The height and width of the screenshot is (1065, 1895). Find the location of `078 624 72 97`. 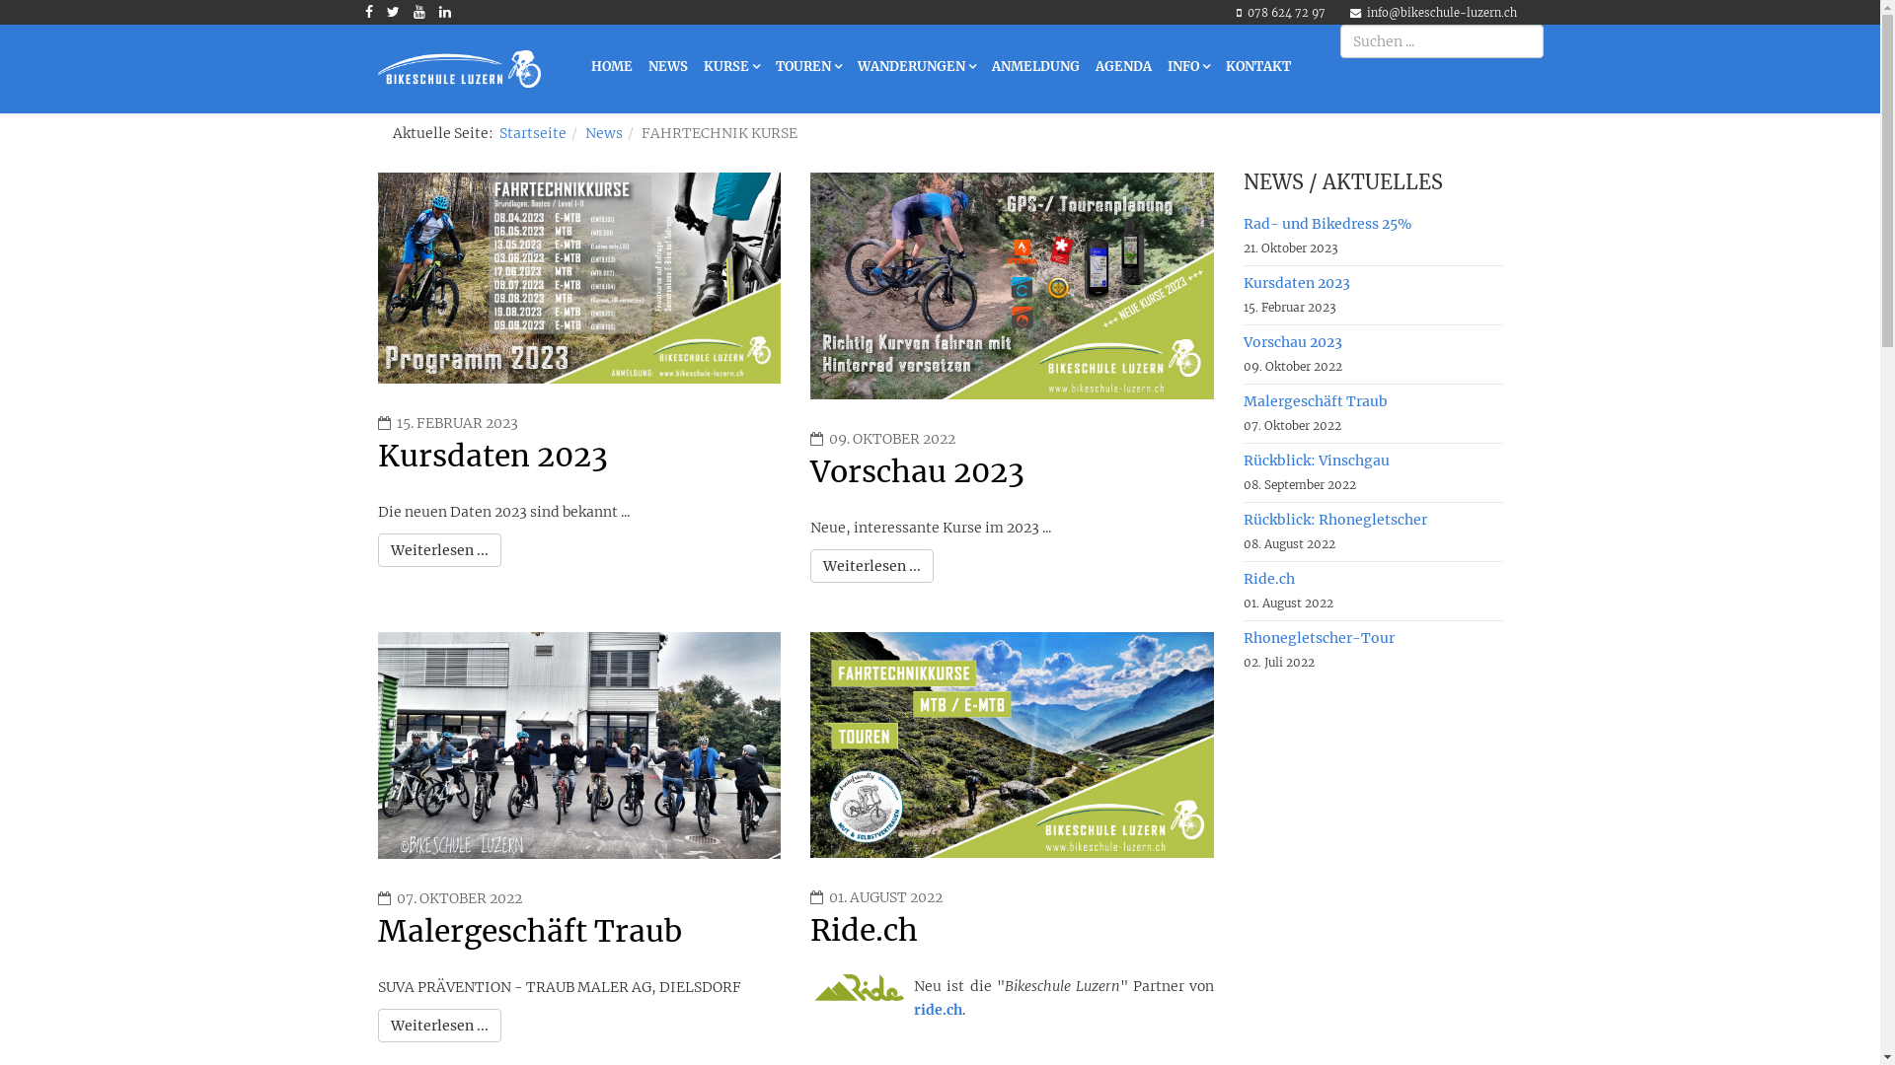

078 624 72 97 is located at coordinates (1287, 13).